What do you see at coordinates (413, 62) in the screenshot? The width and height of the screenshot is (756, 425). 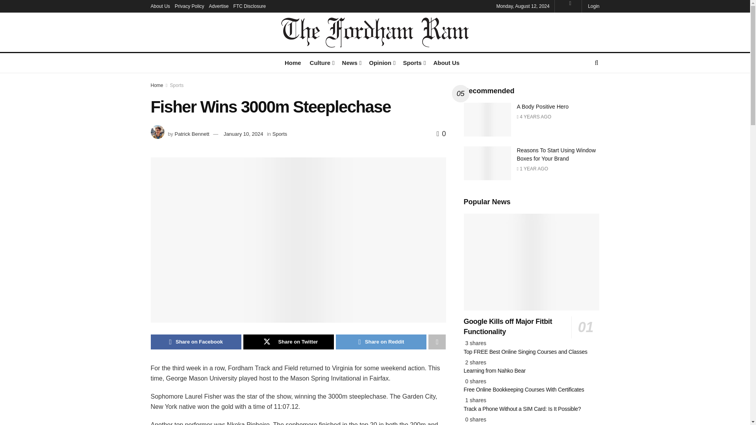 I see `Sports` at bounding box center [413, 62].